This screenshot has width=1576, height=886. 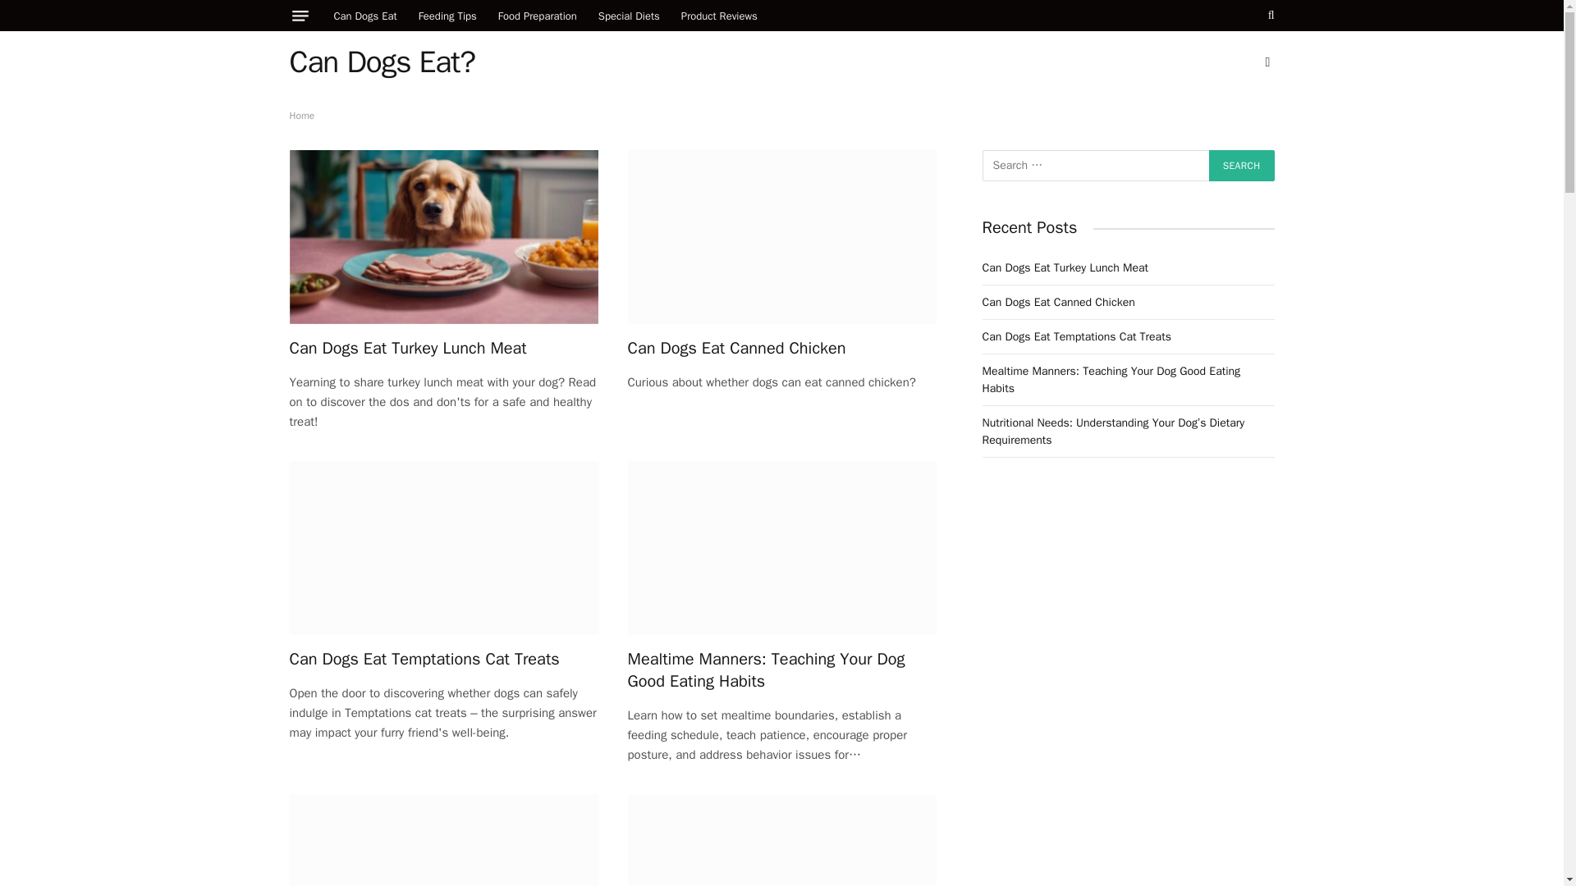 What do you see at coordinates (442, 348) in the screenshot?
I see `Can Dogs Eat Turkey Lunch Meat` at bounding box center [442, 348].